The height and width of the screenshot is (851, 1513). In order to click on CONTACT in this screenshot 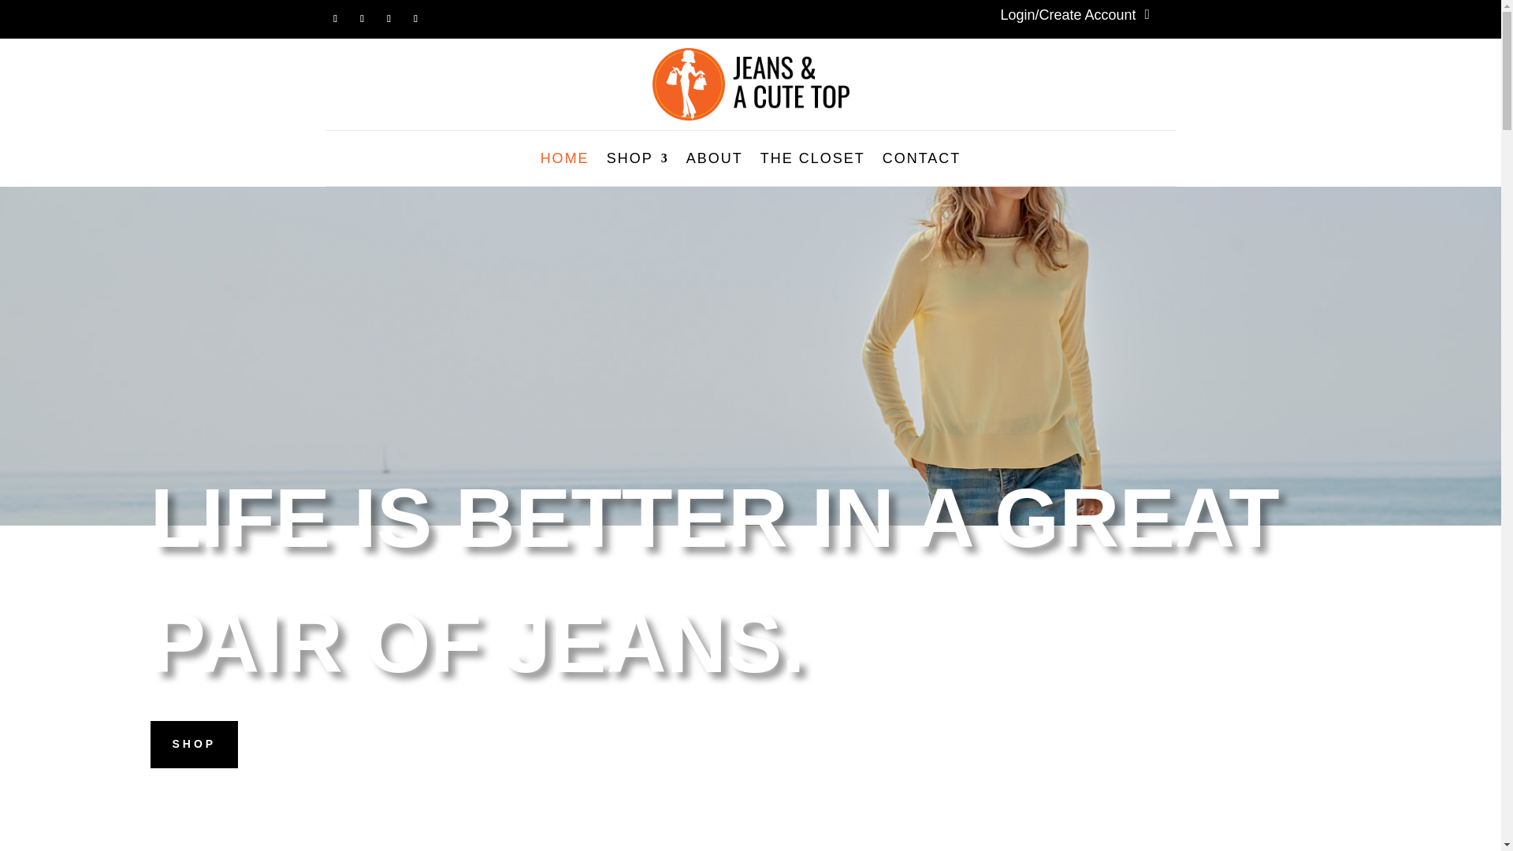, I will do `click(921, 162)`.